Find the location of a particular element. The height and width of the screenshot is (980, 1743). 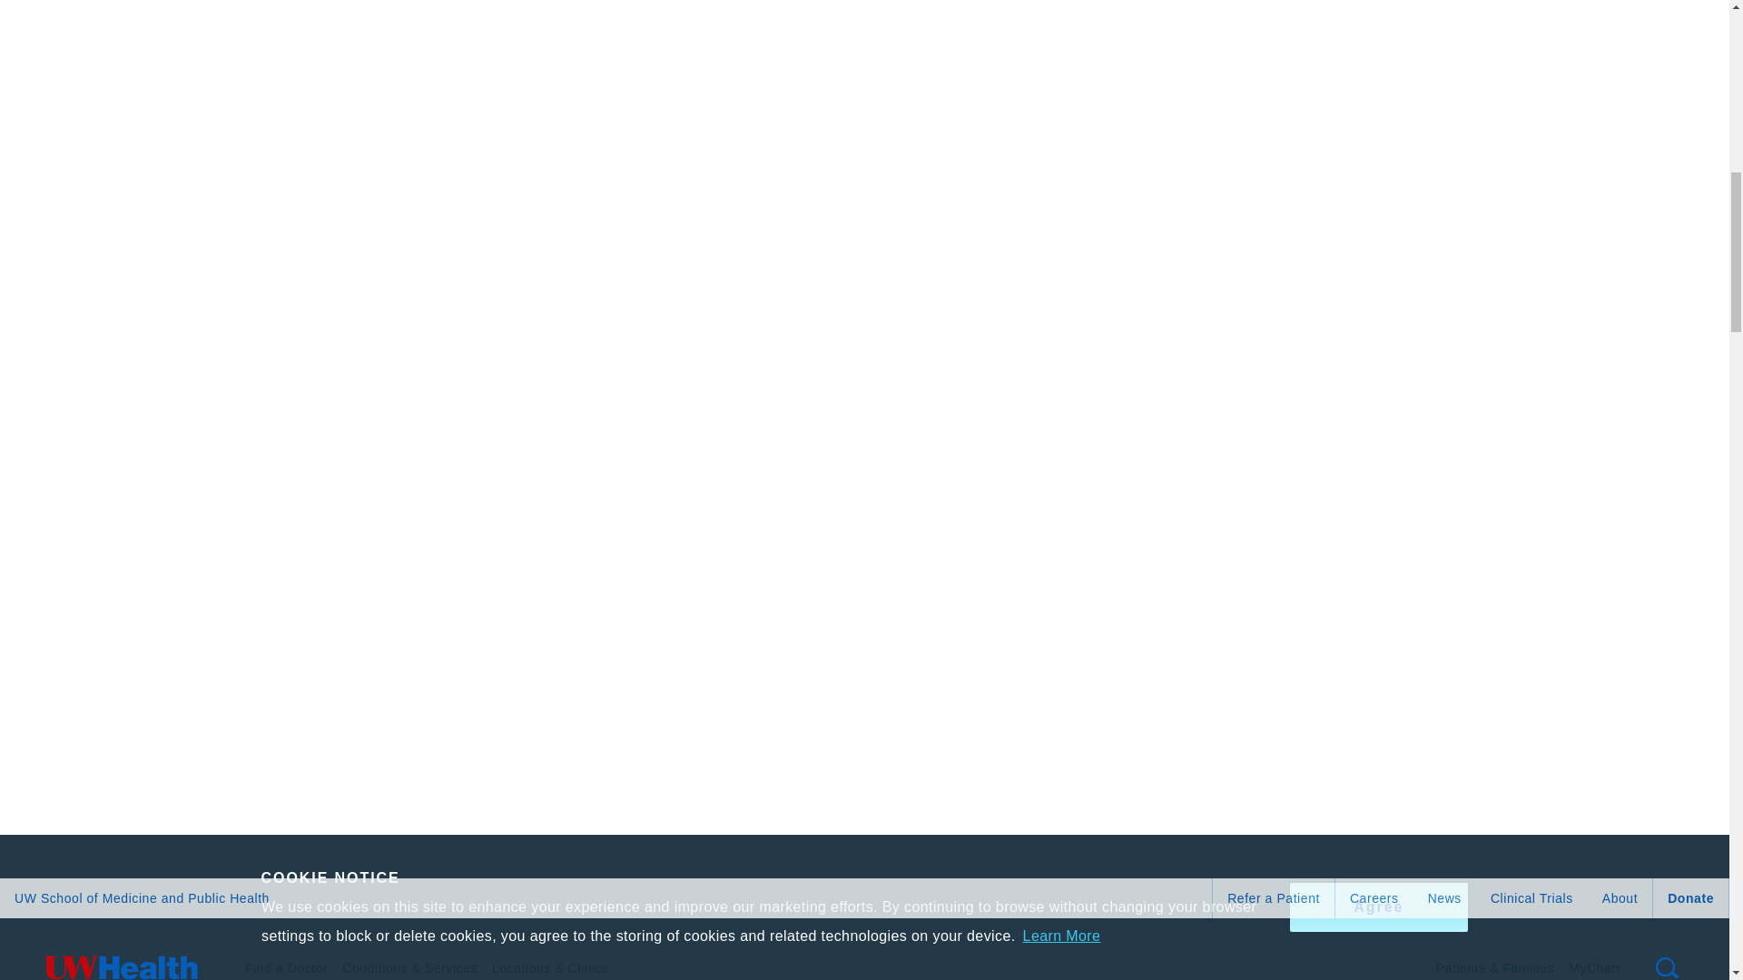

About is located at coordinates (1620, 897).